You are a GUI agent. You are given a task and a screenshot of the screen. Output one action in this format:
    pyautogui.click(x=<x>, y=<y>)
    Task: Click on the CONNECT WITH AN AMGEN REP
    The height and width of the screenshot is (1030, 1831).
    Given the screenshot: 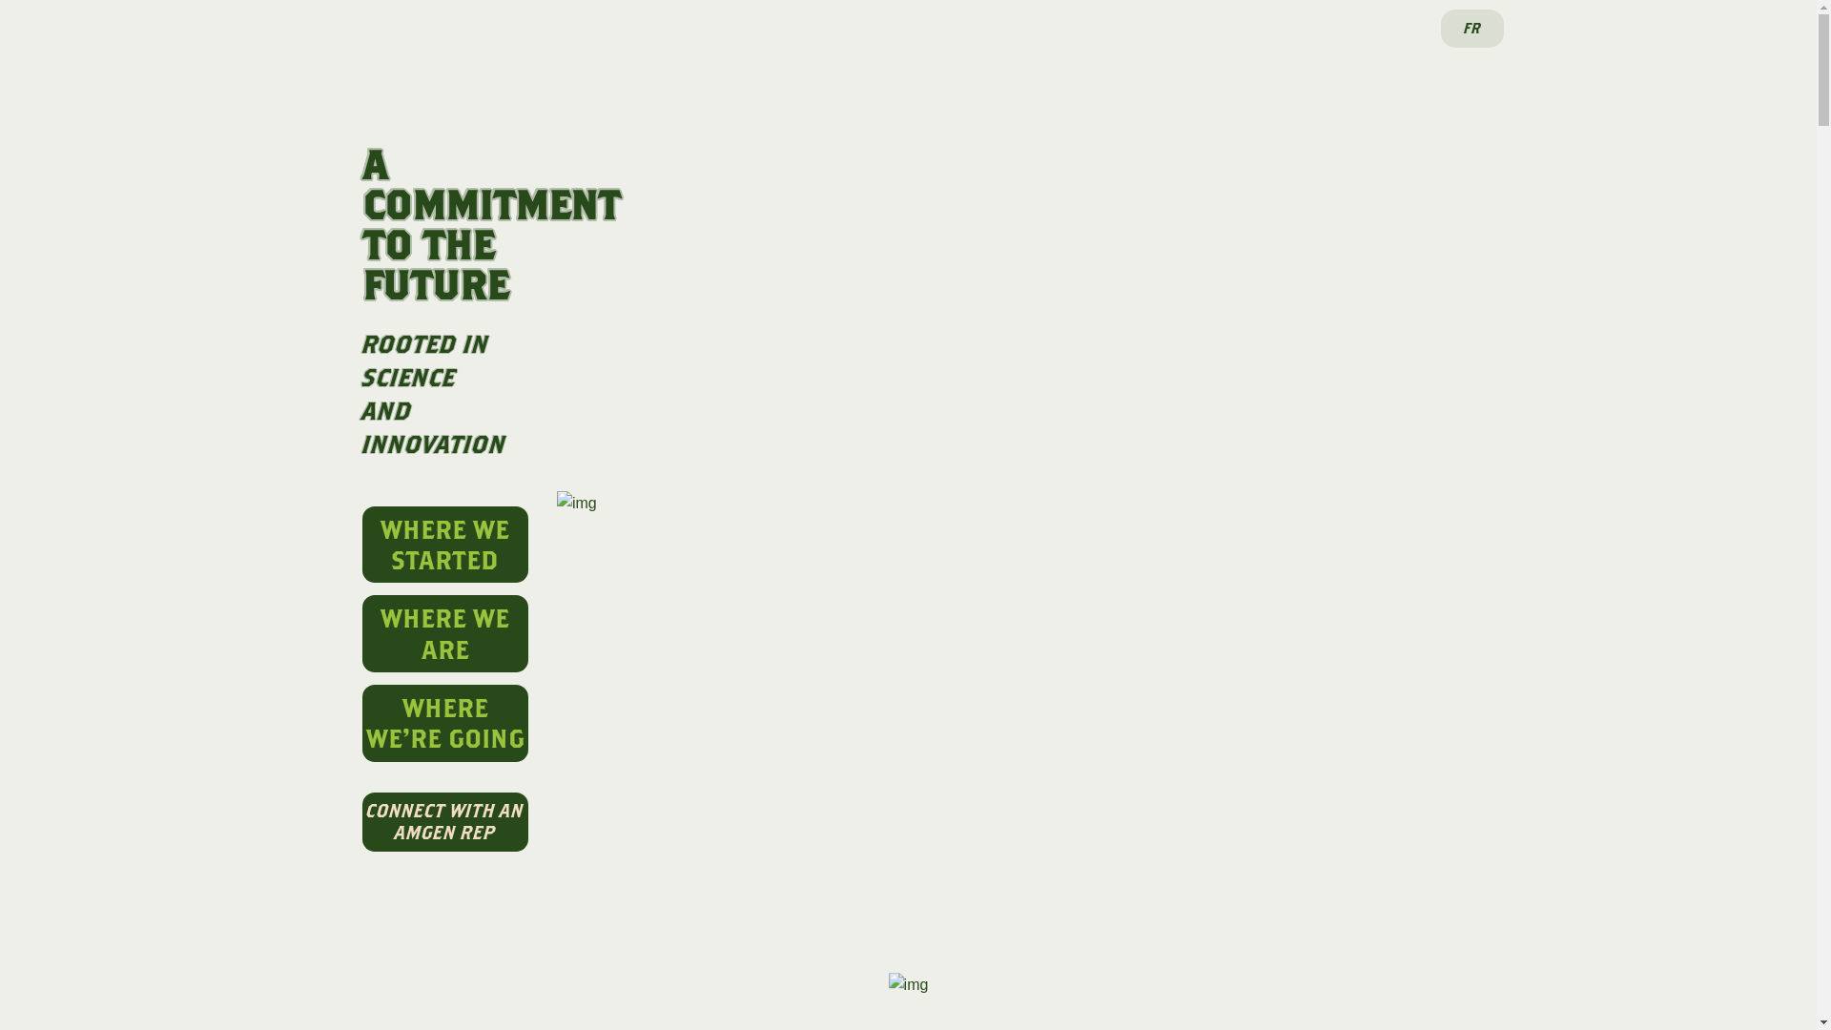 What is the action you would take?
    pyautogui.click(x=445, y=822)
    